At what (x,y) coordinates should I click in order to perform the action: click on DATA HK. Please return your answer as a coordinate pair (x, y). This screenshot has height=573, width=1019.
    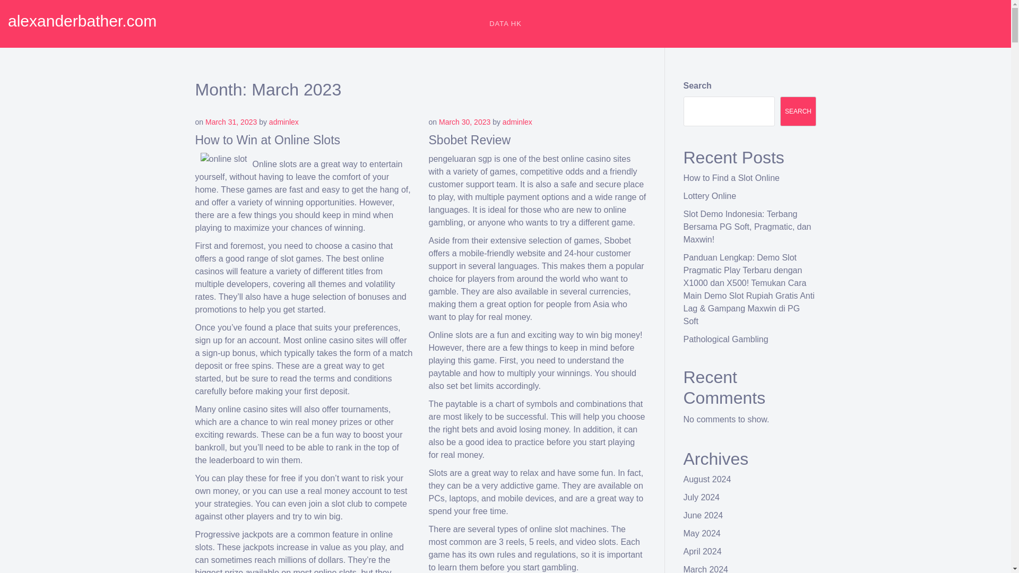
    Looking at the image, I should click on (505, 23).